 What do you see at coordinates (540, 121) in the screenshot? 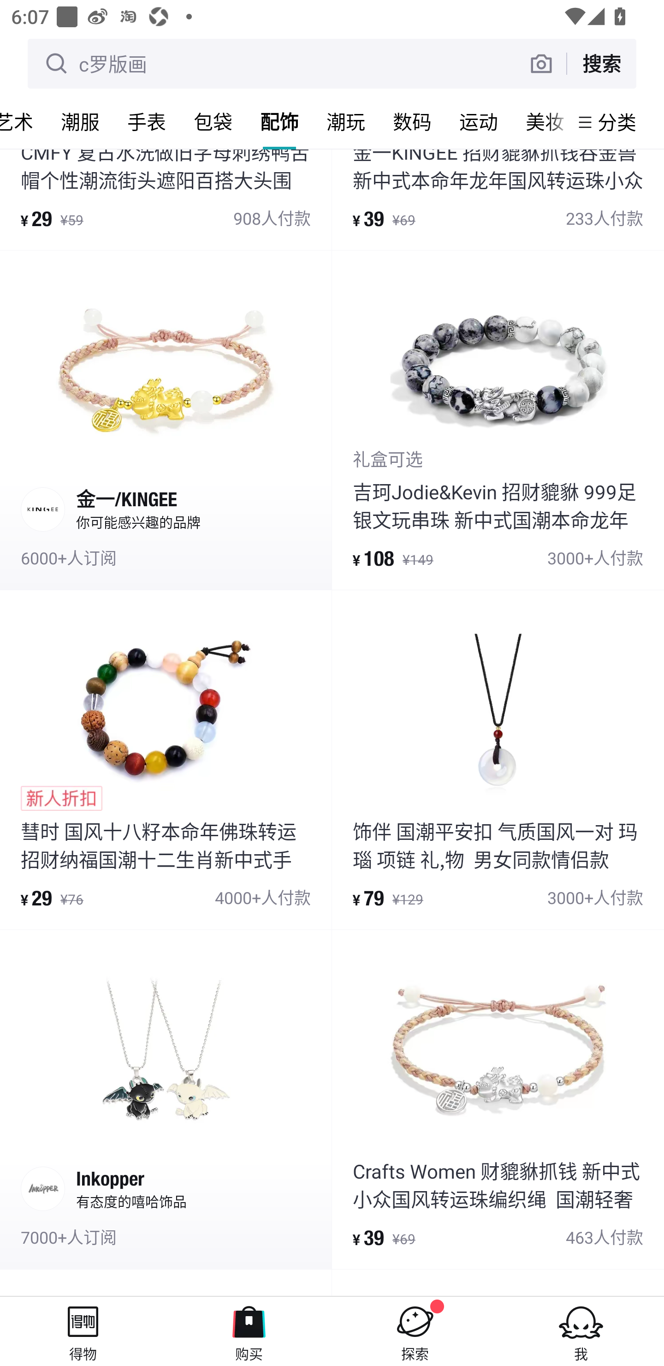
I see `美妆` at bounding box center [540, 121].